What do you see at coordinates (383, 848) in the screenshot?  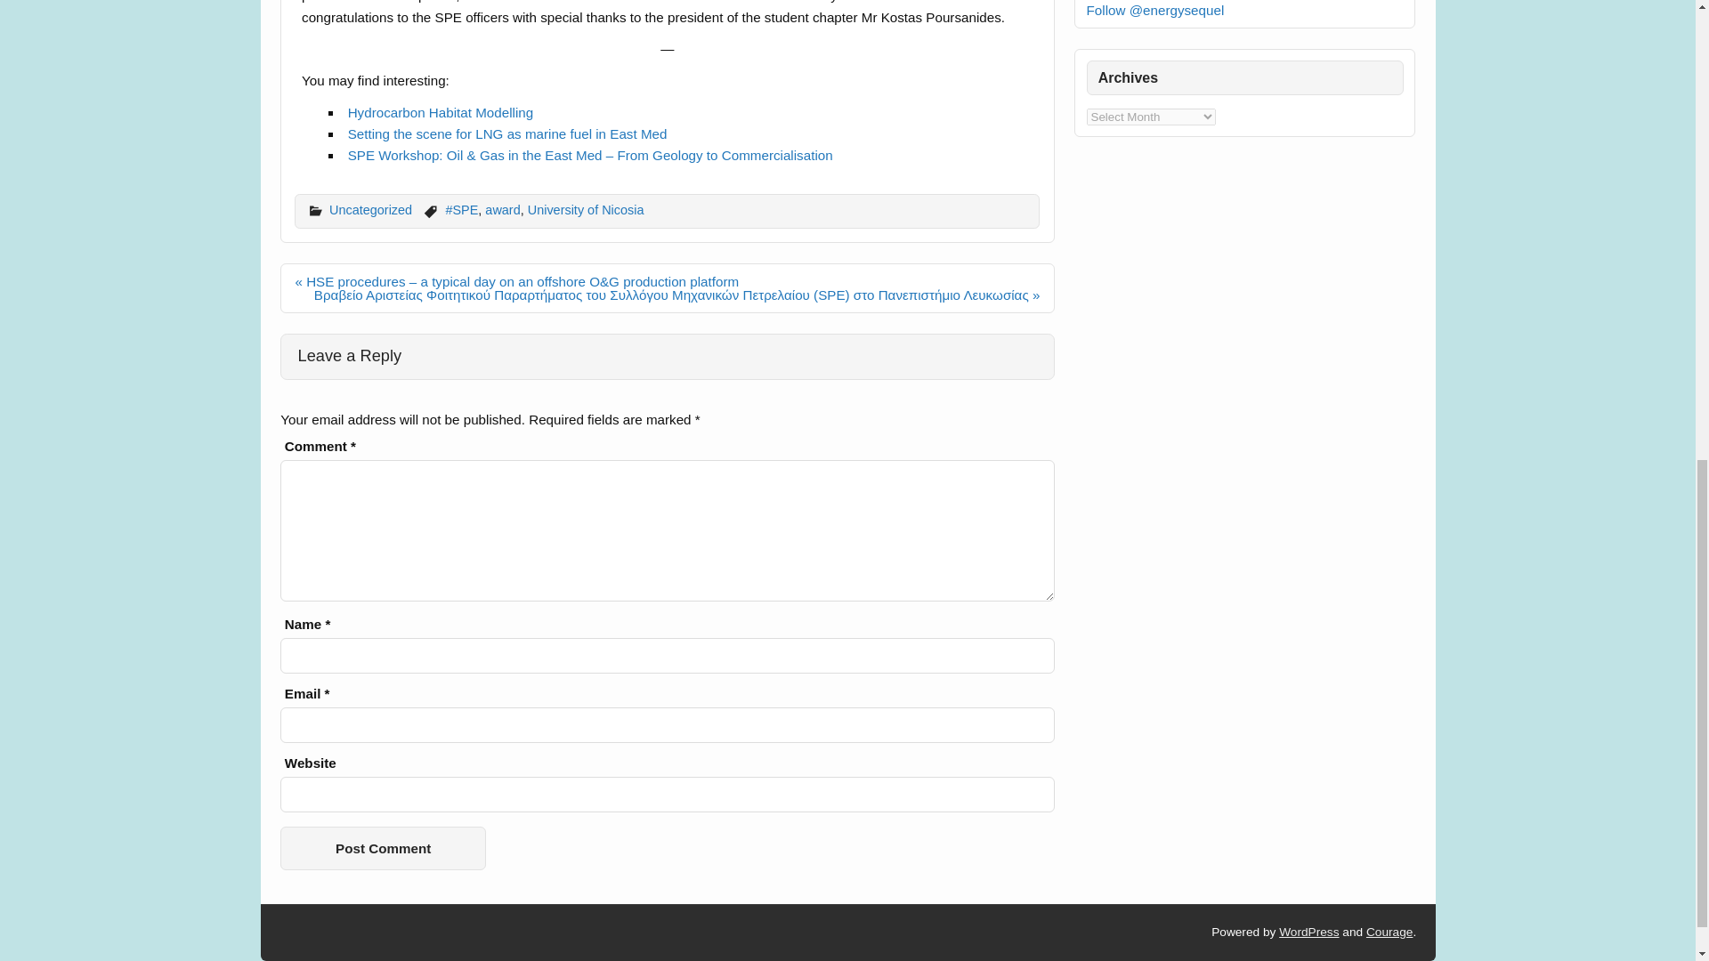 I see `Post Comment` at bounding box center [383, 848].